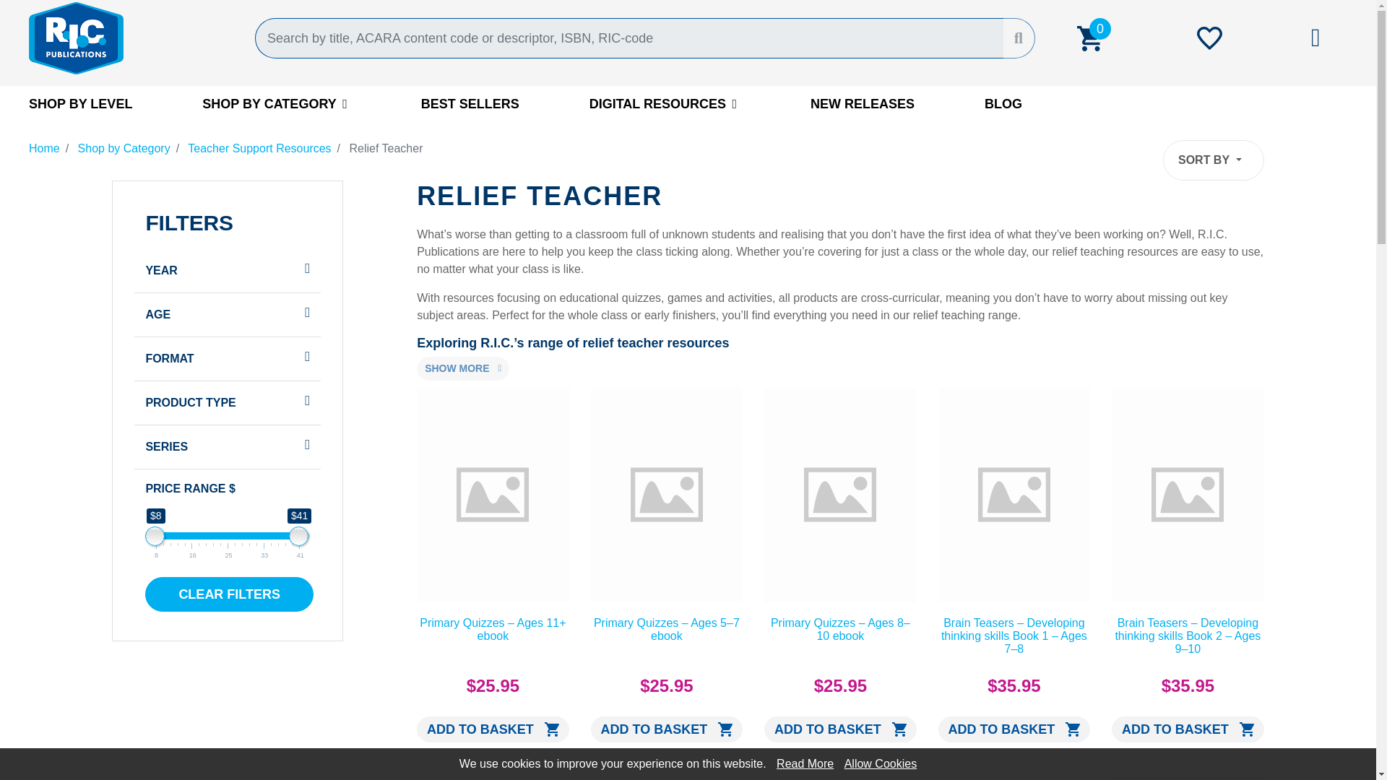 The height and width of the screenshot is (780, 1387). I want to click on 0, so click(1089, 38).